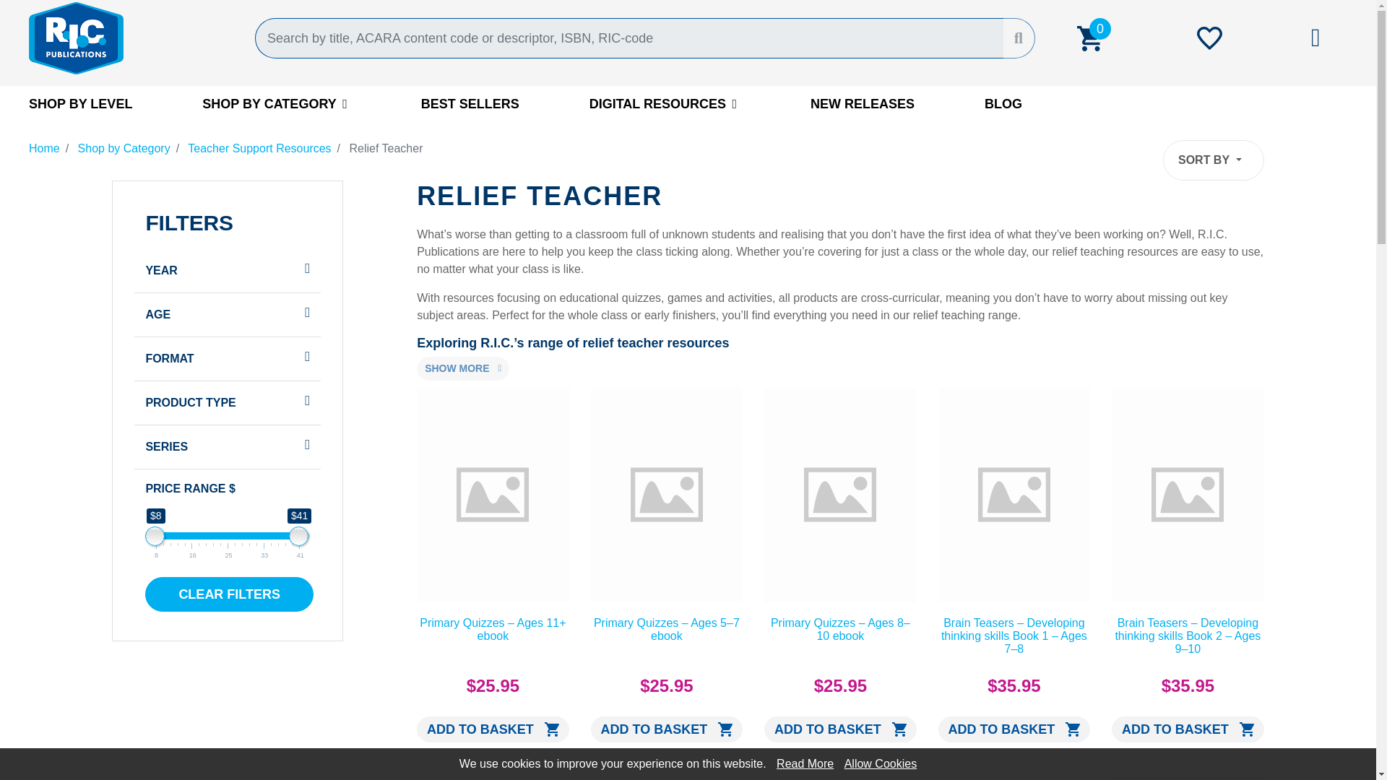 The height and width of the screenshot is (780, 1387). I want to click on 0, so click(1089, 38).